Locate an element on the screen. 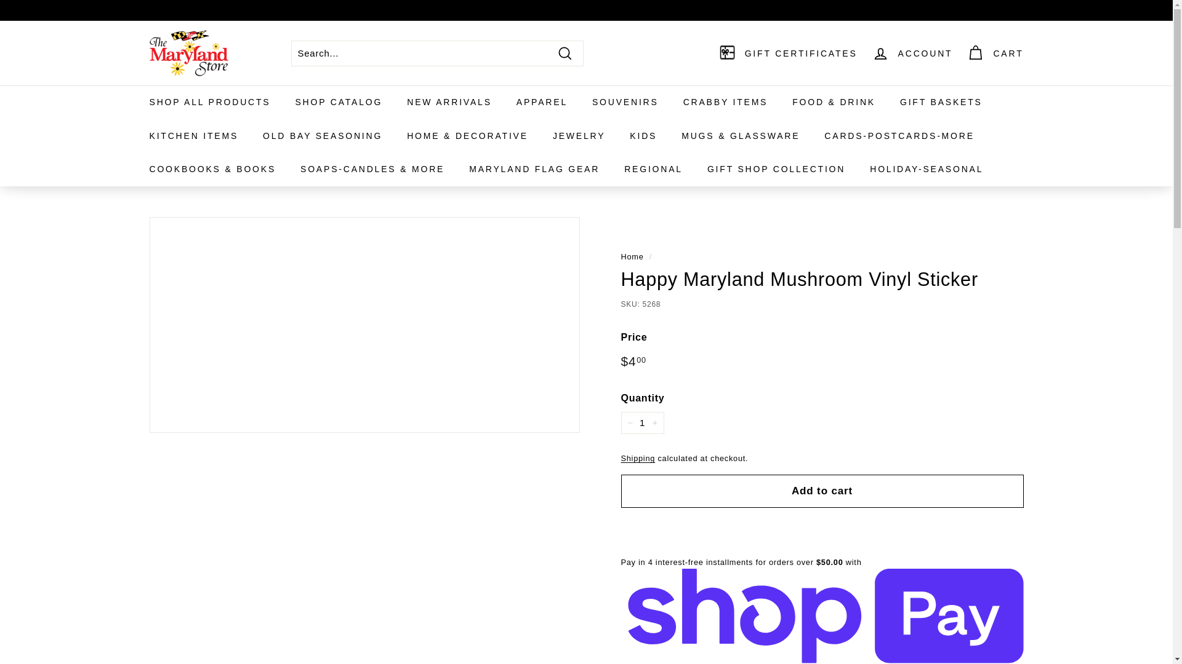 The width and height of the screenshot is (1182, 664). ACCOUNT is located at coordinates (912, 53).